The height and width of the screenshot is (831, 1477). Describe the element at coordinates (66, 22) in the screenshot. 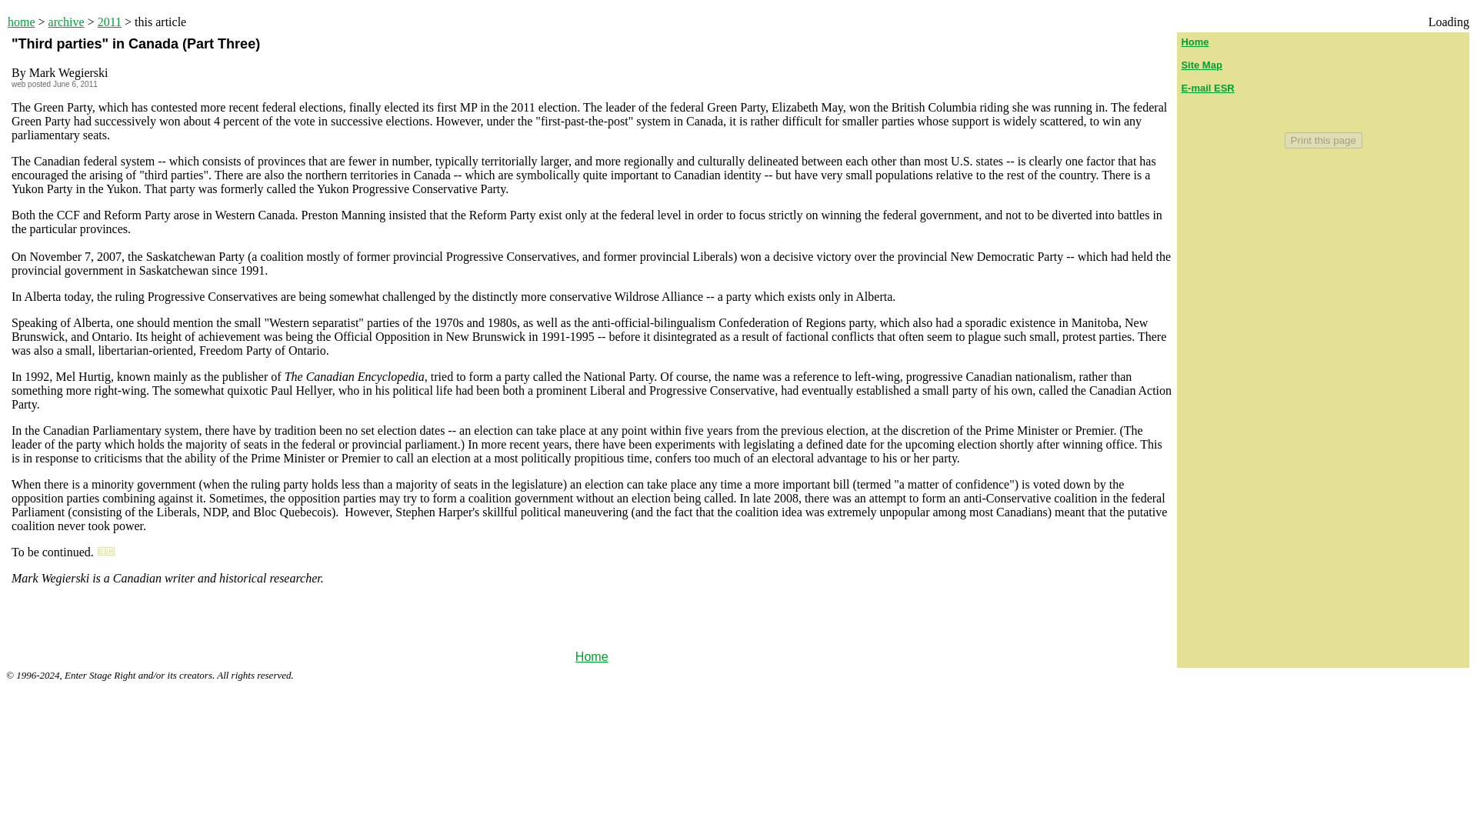

I see `archive` at that location.